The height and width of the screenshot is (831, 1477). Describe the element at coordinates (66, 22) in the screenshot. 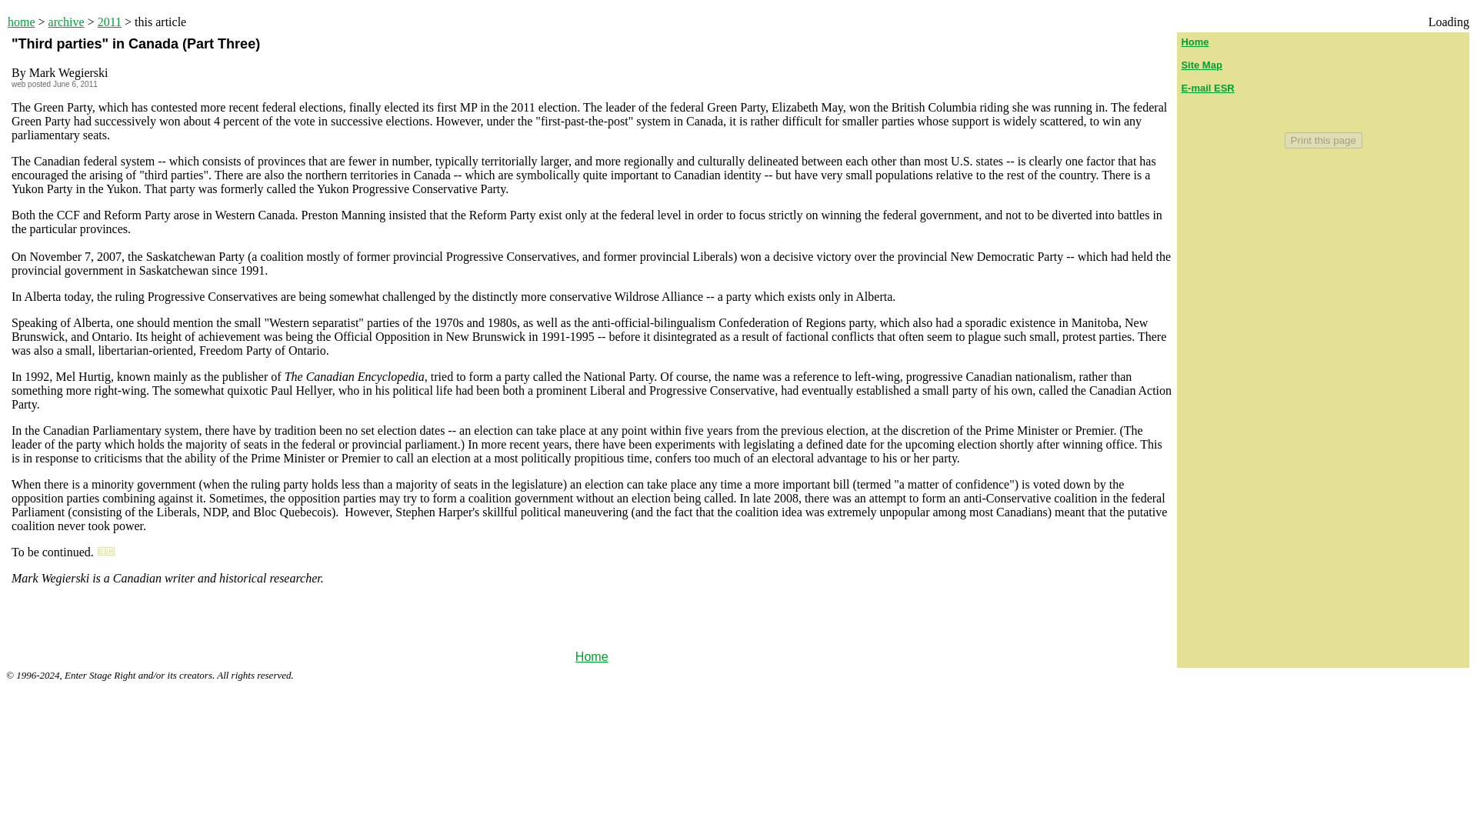

I see `archive` at that location.